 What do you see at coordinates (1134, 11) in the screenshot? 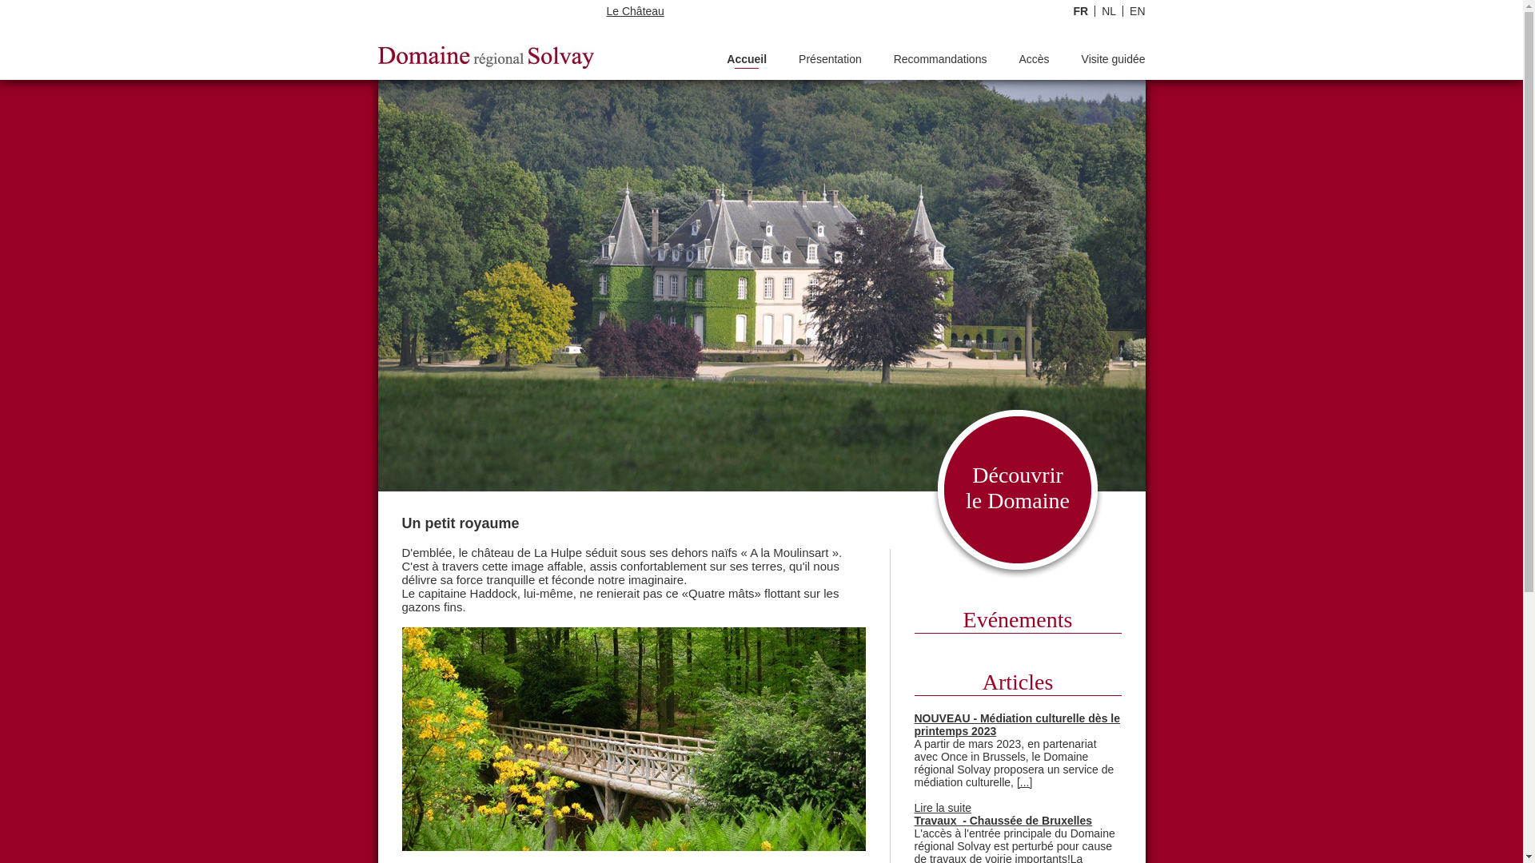
I see `EN` at bounding box center [1134, 11].